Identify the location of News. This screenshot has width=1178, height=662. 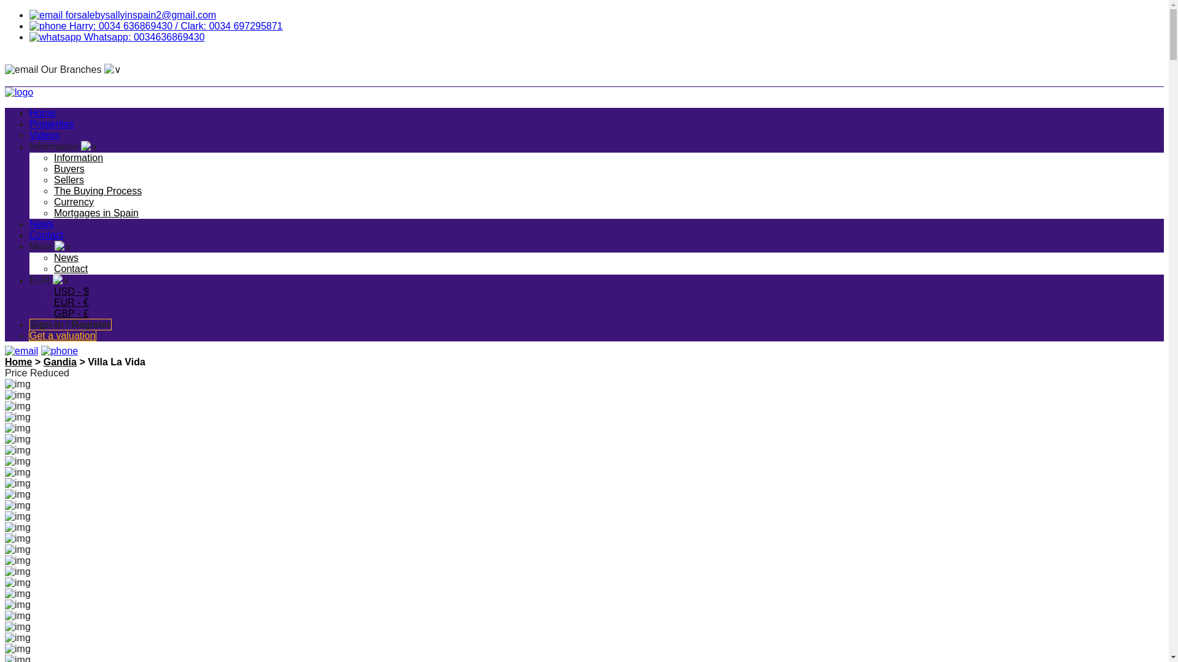
(42, 224).